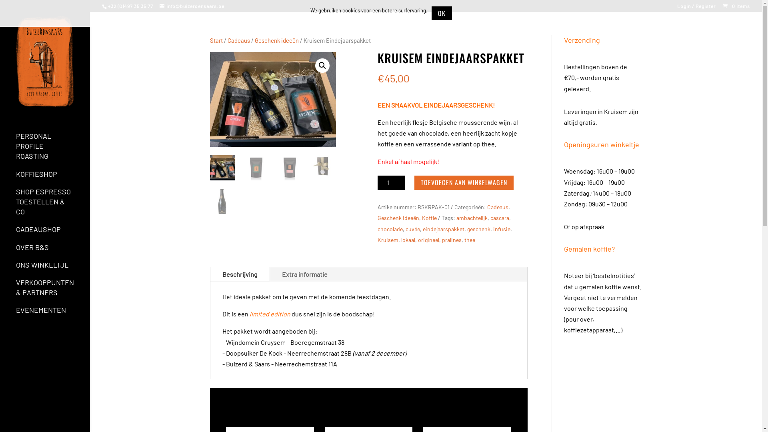 Image resolution: width=768 pixels, height=432 pixels. Describe the element at coordinates (408, 240) in the screenshot. I see `lokaal` at that location.